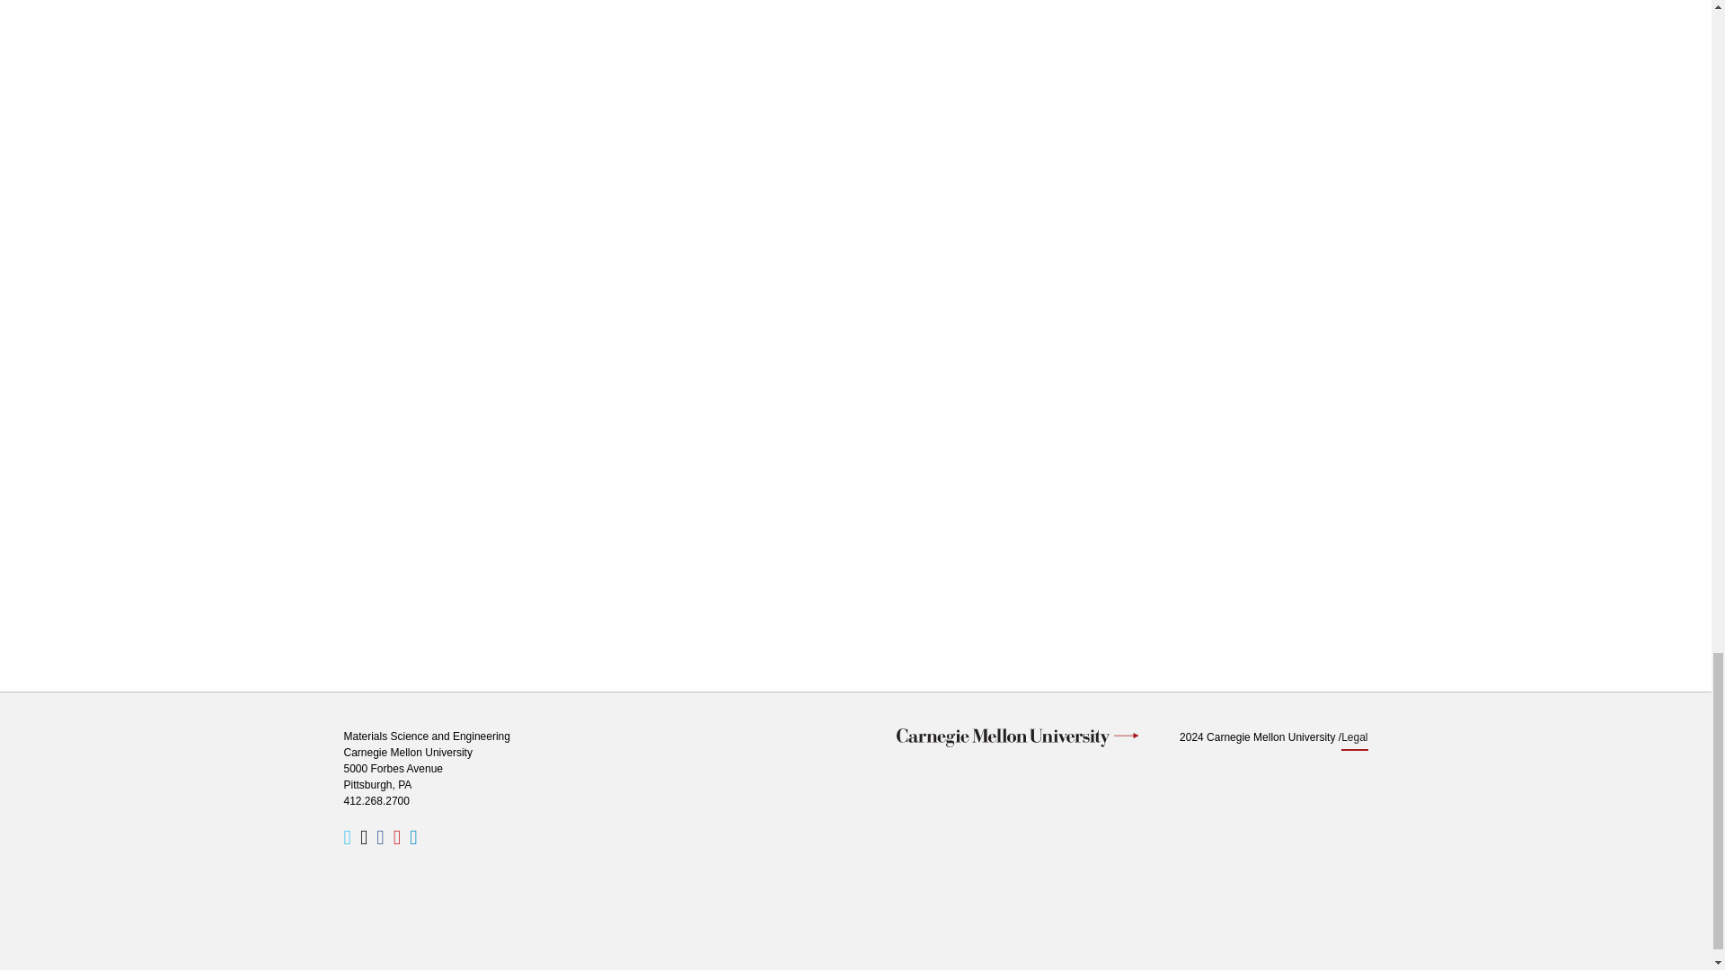 The height and width of the screenshot is (970, 1725). Describe the element at coordinates (413, 837) in the screenshot. I see `CMU Engineering LinkedIn` at that location.